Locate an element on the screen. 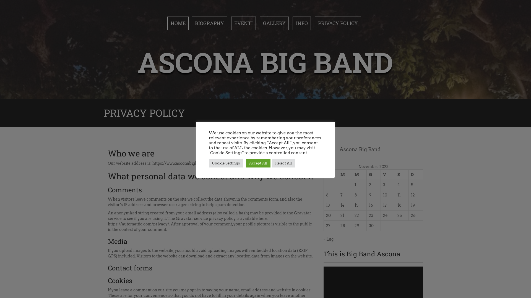 This screenshot has height=298, width=531. Ascona Big Band is located at coordinates (360, 150).